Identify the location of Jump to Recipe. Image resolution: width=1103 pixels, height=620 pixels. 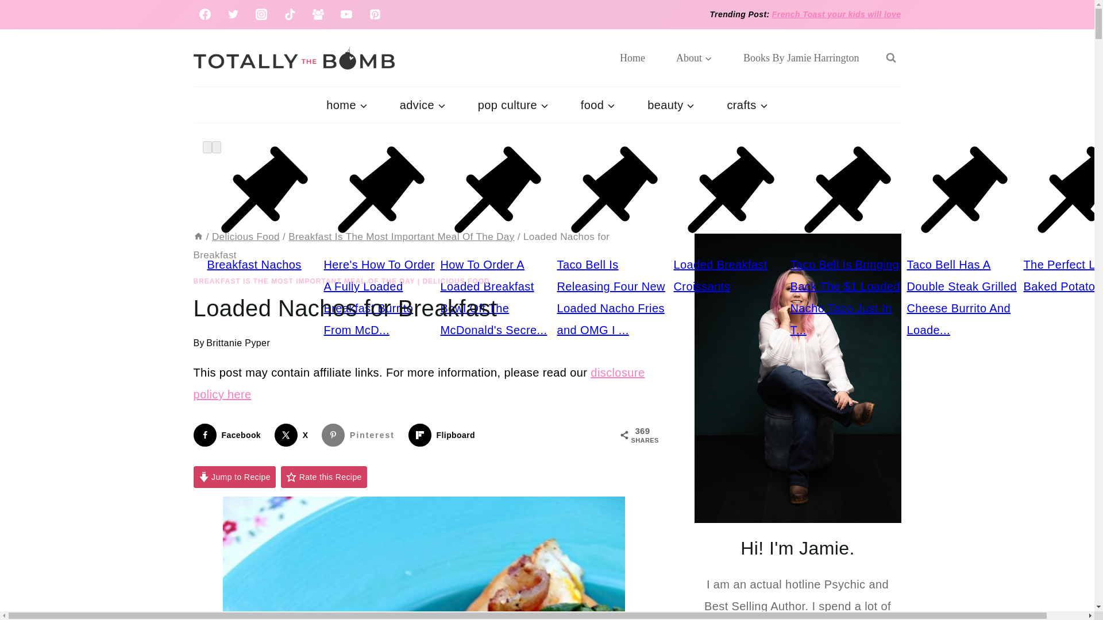
(234, 478).